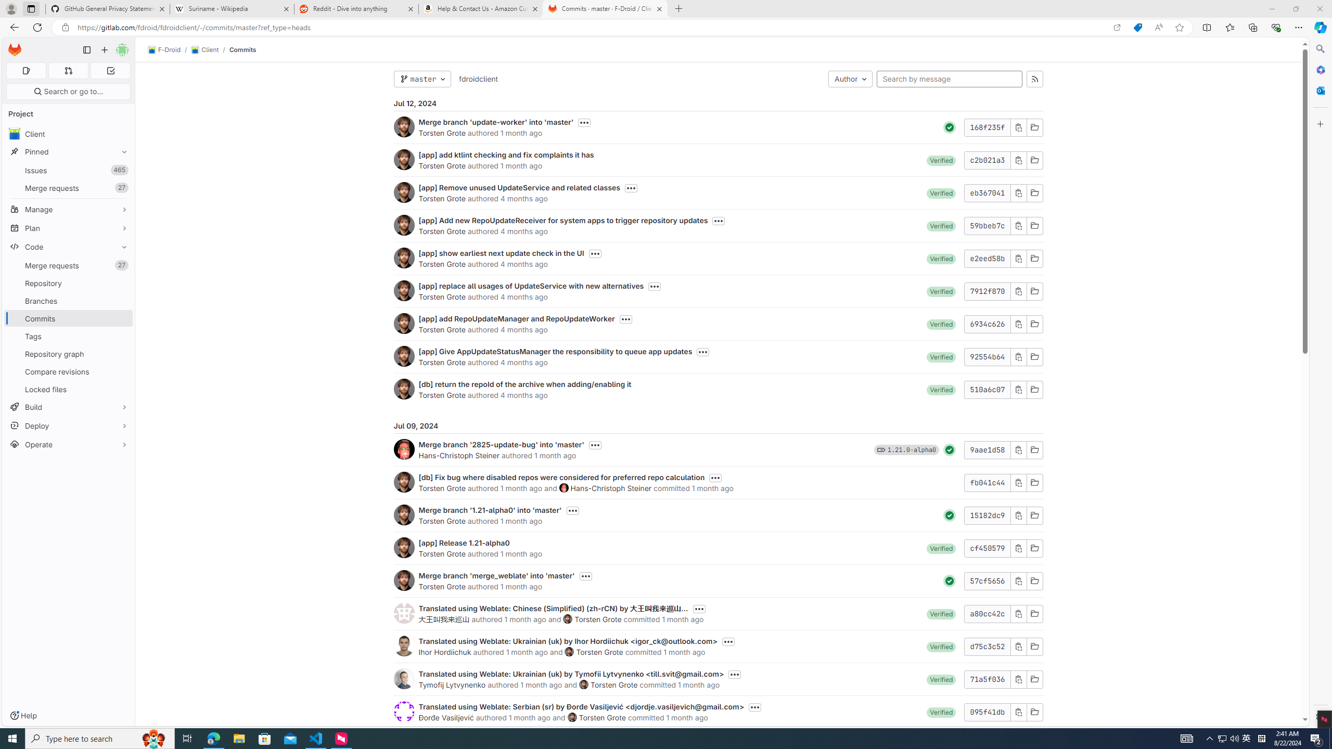 Image resolution: width=1332 pixels, height=749 pixels. Describe the element at coordinates (404, 646) in the screenshot. I see `Ihor Hordiichuk's avatar` at that location.